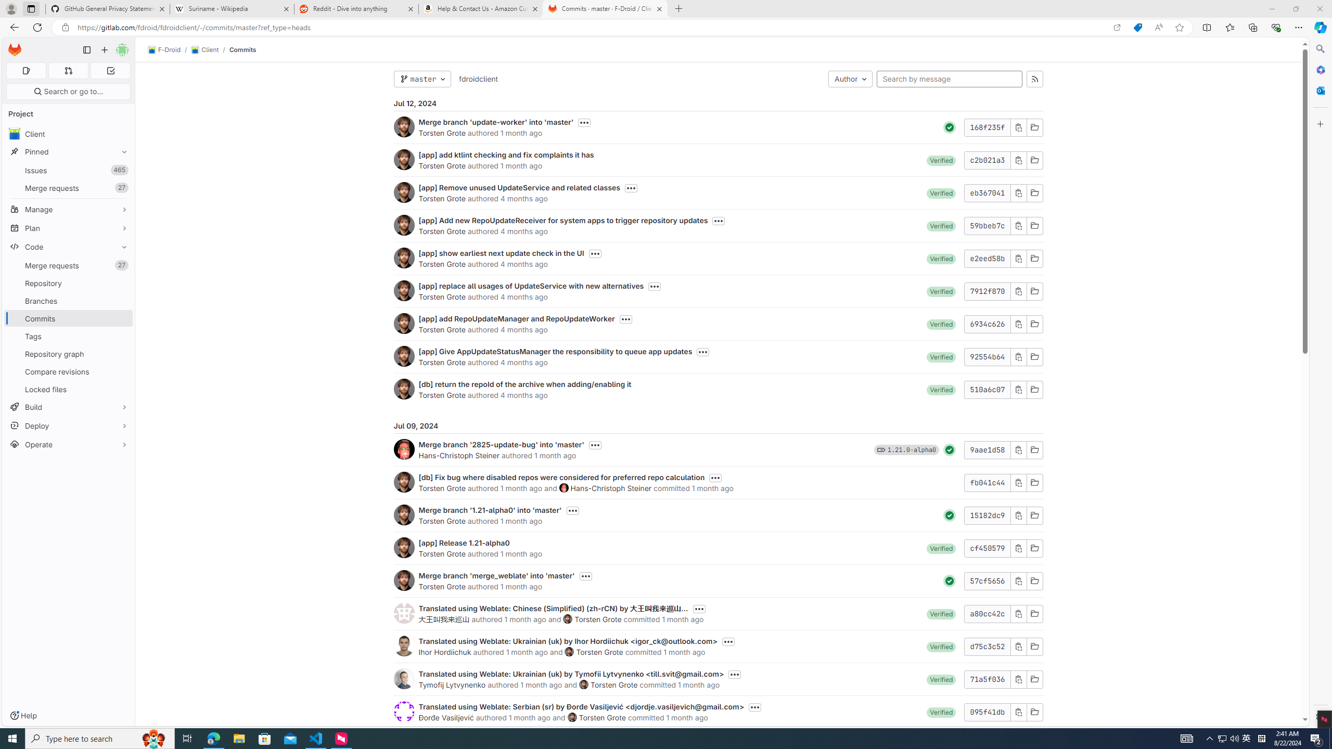 Image resolution: width=1332 pixels, height=749 pixels. Describe the element at coordinates (404, 646) in the screenshot. I see `Ihor Hordiichuk's avatar` at that location.